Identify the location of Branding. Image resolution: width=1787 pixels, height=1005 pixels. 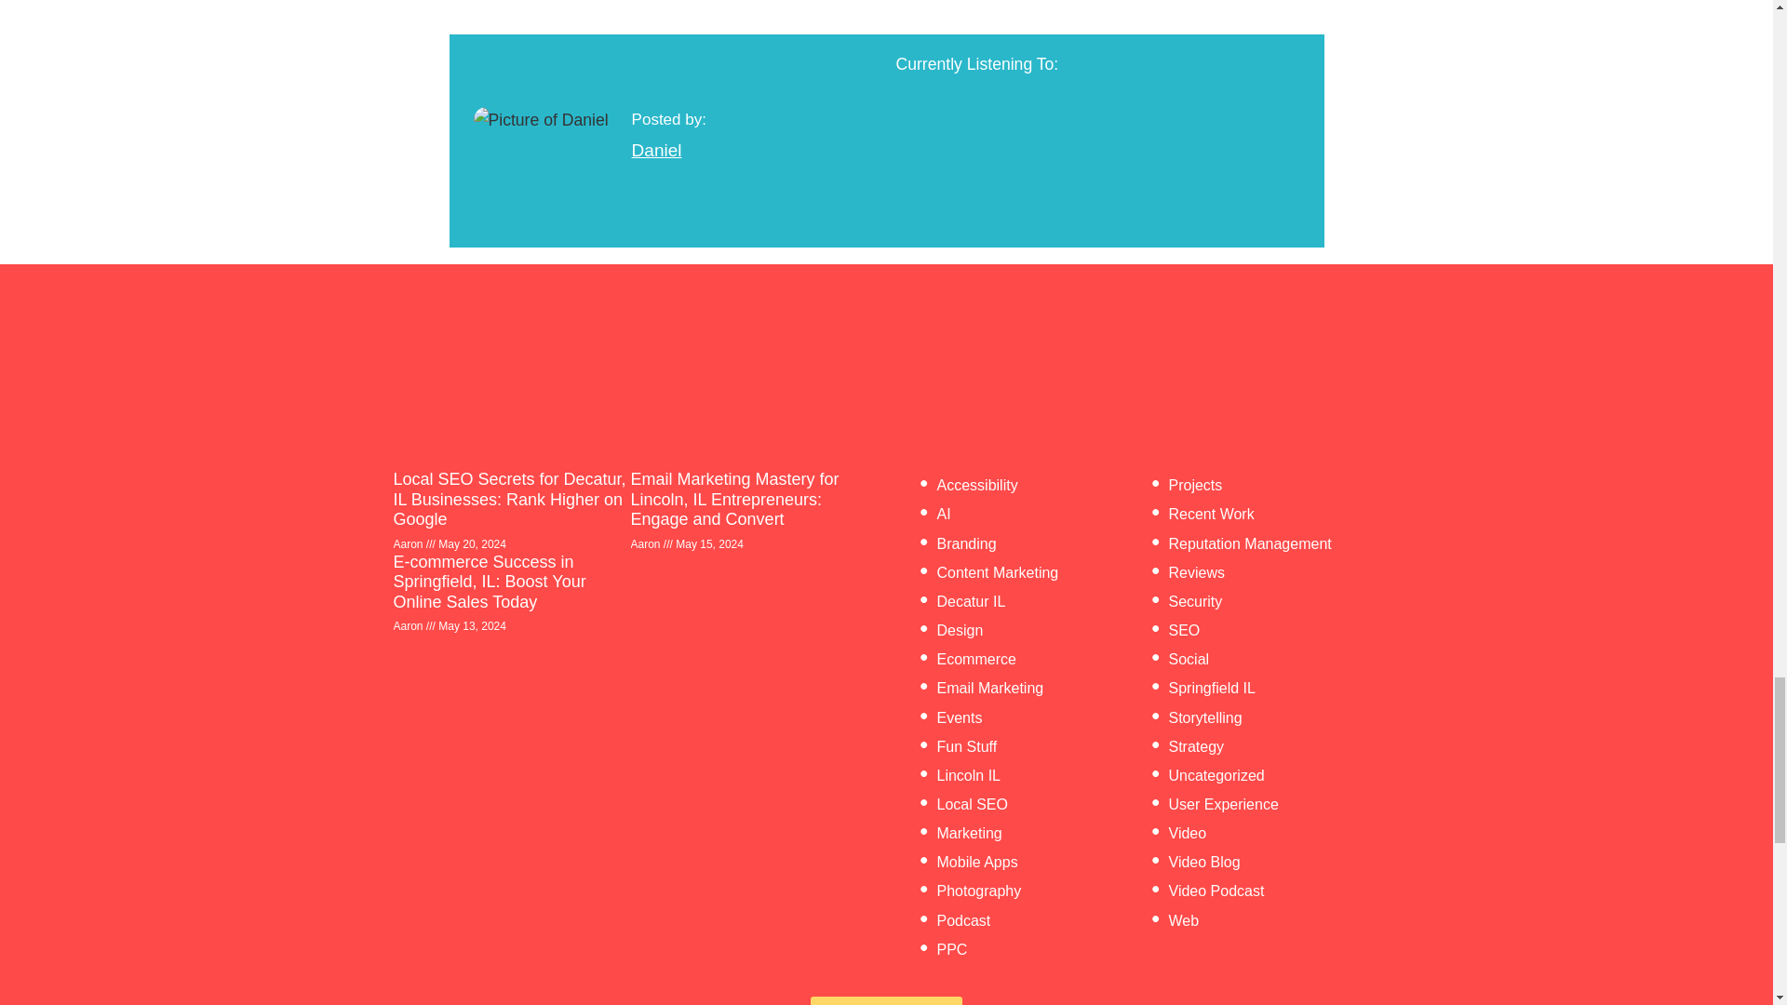
(966, 543).